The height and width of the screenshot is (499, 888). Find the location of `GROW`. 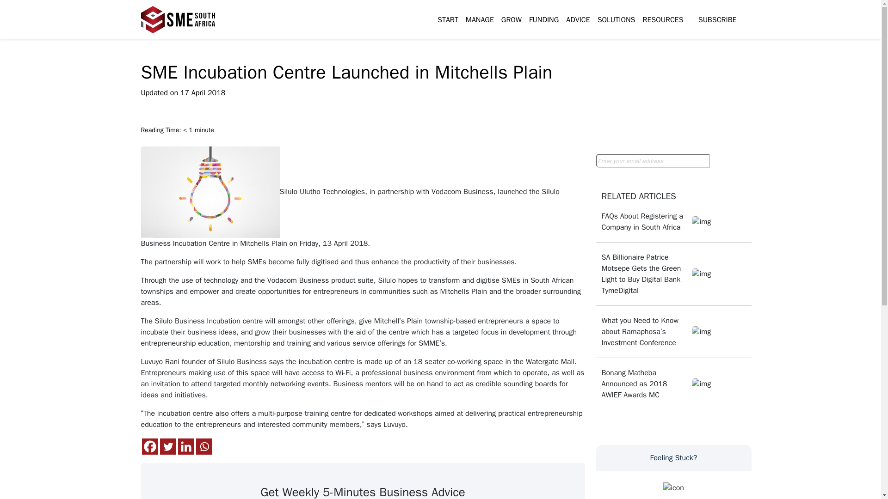

GROW is located at coordinates (512, 19).